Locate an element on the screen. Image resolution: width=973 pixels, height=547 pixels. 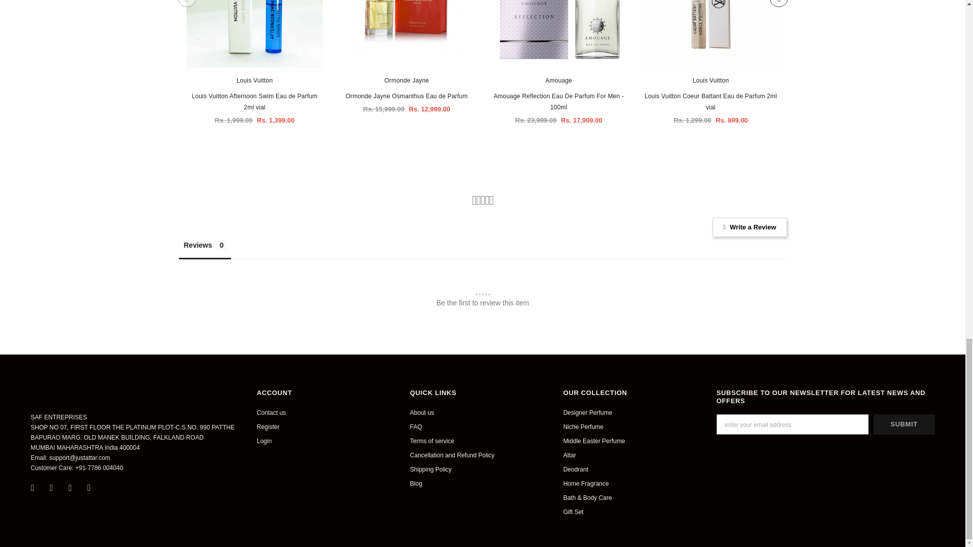
Submit is located at coordinates (904, 424).